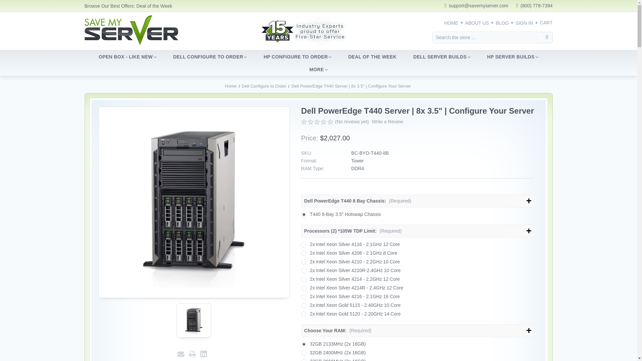 This screenshot has width=642, height=361. I want to click on HOME, so click(451, 23).